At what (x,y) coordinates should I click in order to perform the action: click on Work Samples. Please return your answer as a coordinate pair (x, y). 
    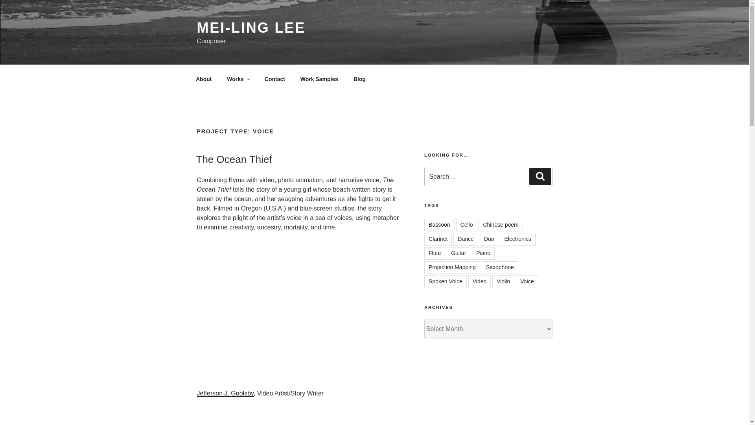
    Looking at the image, I should click on (319, 79).